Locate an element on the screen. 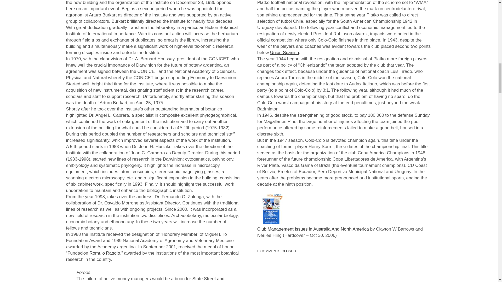 Image resolution: width=502 pixels, height=282 pixels. Union Spanish is located at coordinates (284, 52).